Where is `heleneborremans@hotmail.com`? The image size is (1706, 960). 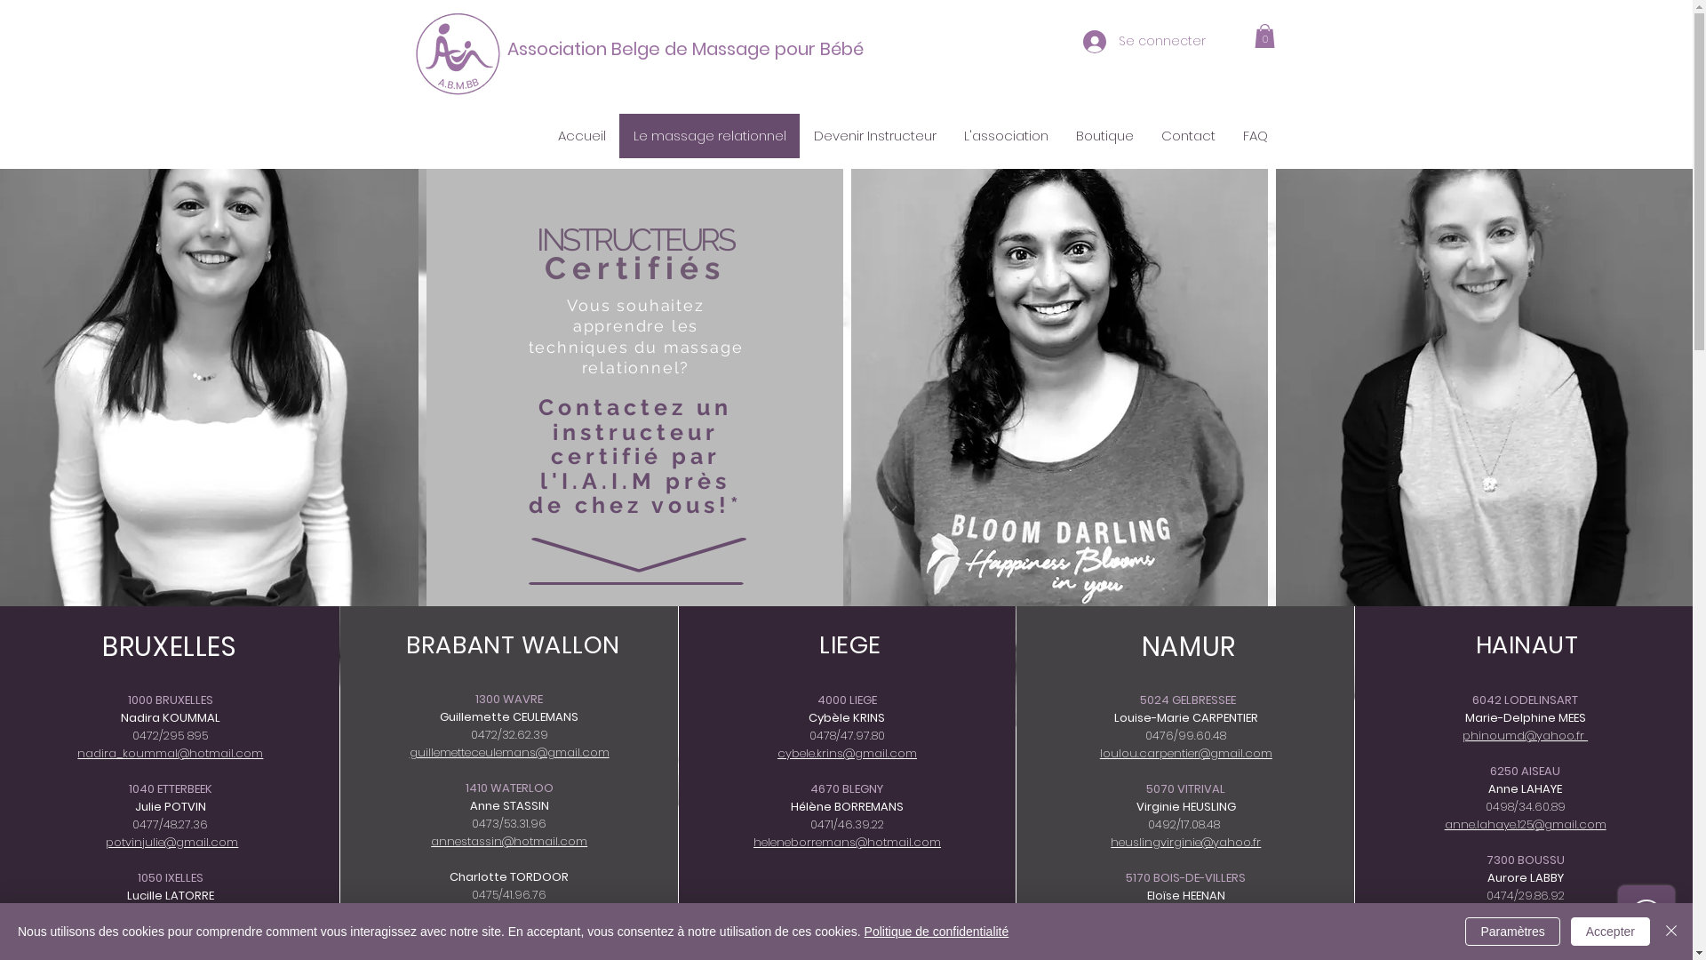 heleneborremans@hotmail.com is located at coordinates (848, 843).